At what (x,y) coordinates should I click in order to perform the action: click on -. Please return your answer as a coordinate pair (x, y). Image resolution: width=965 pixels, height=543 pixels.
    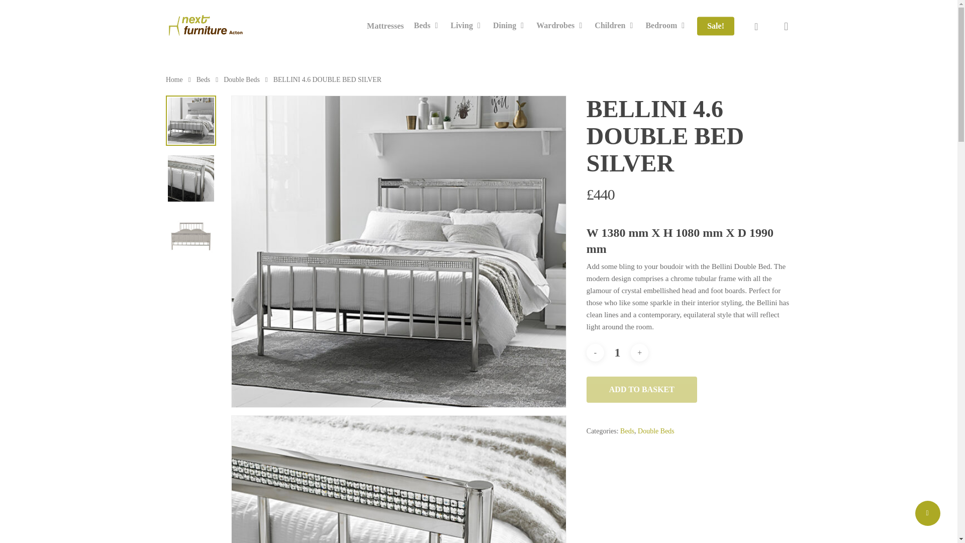
    Looking at the image, I should click on (595, 352).